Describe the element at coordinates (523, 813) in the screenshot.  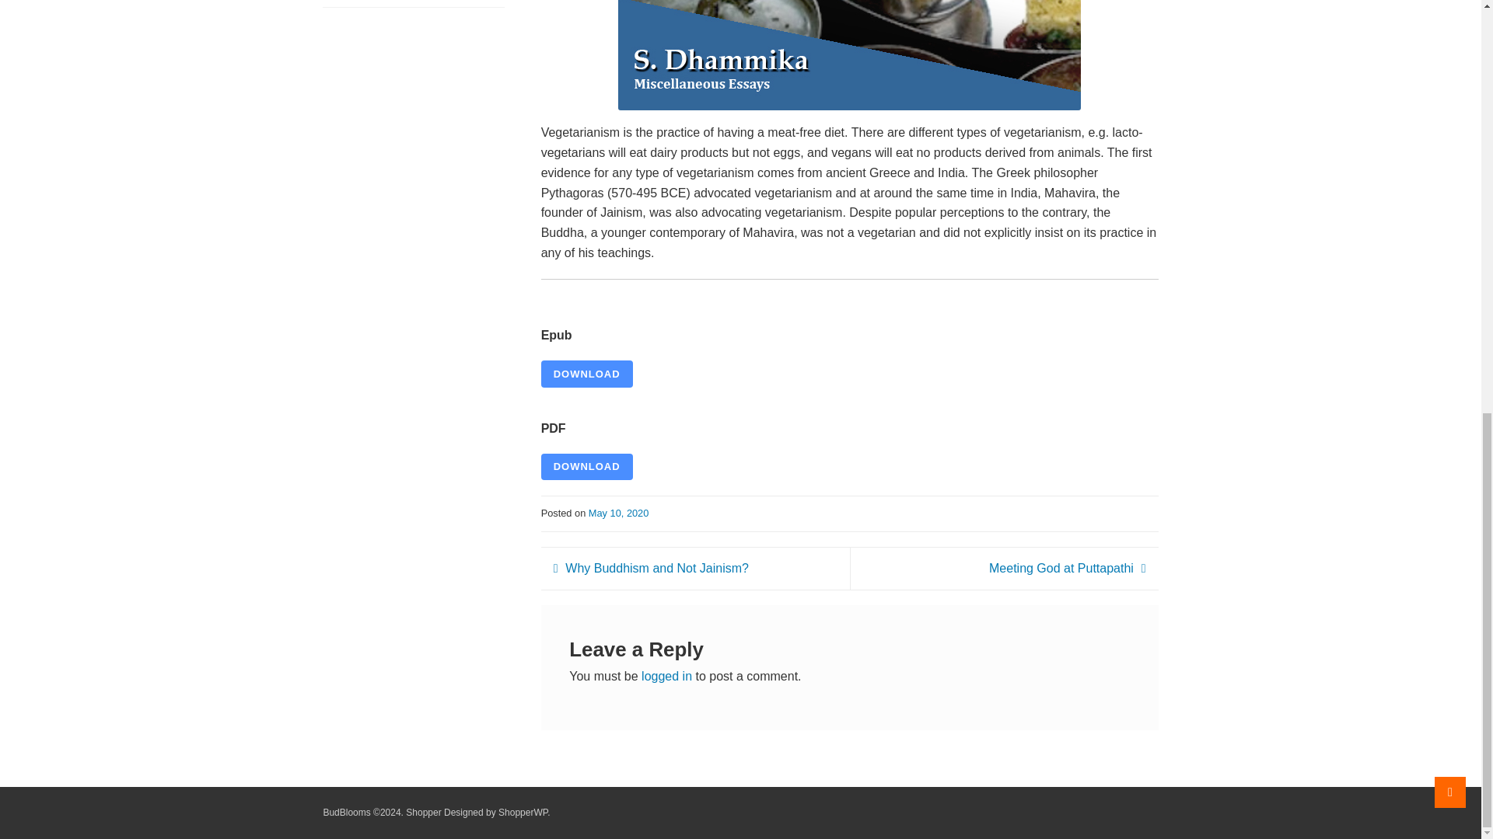
I see `ShopperWP` at that location.